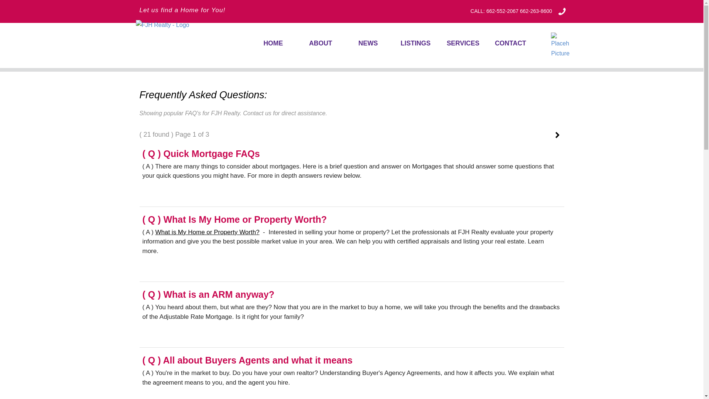 This screenshot has width=709, height=399. Describe the element at coordinates (321, 43) in the screenshot. I see `ABOUT` at that location.